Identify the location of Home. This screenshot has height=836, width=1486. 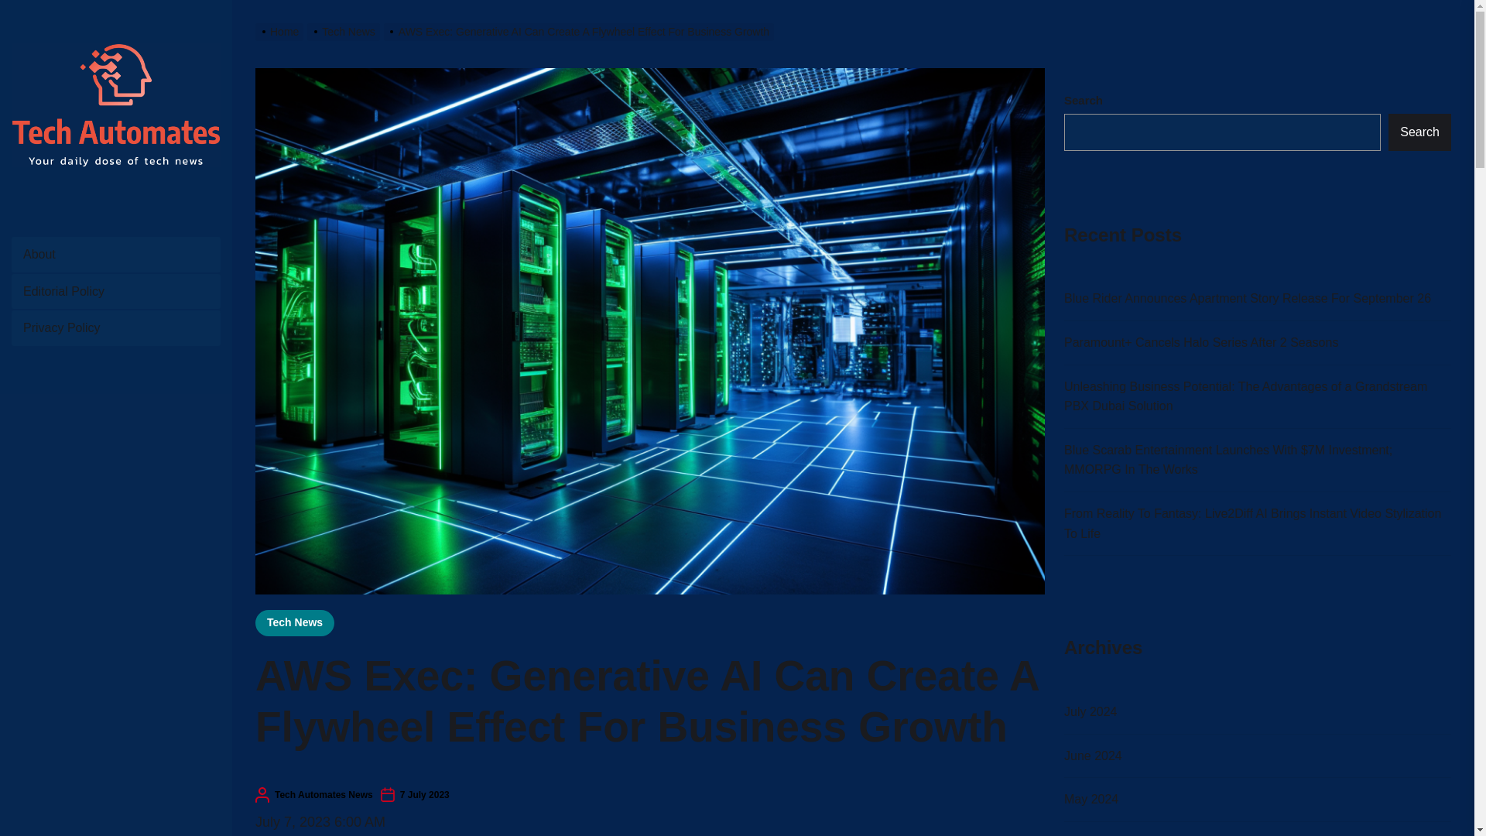
(282, 31).